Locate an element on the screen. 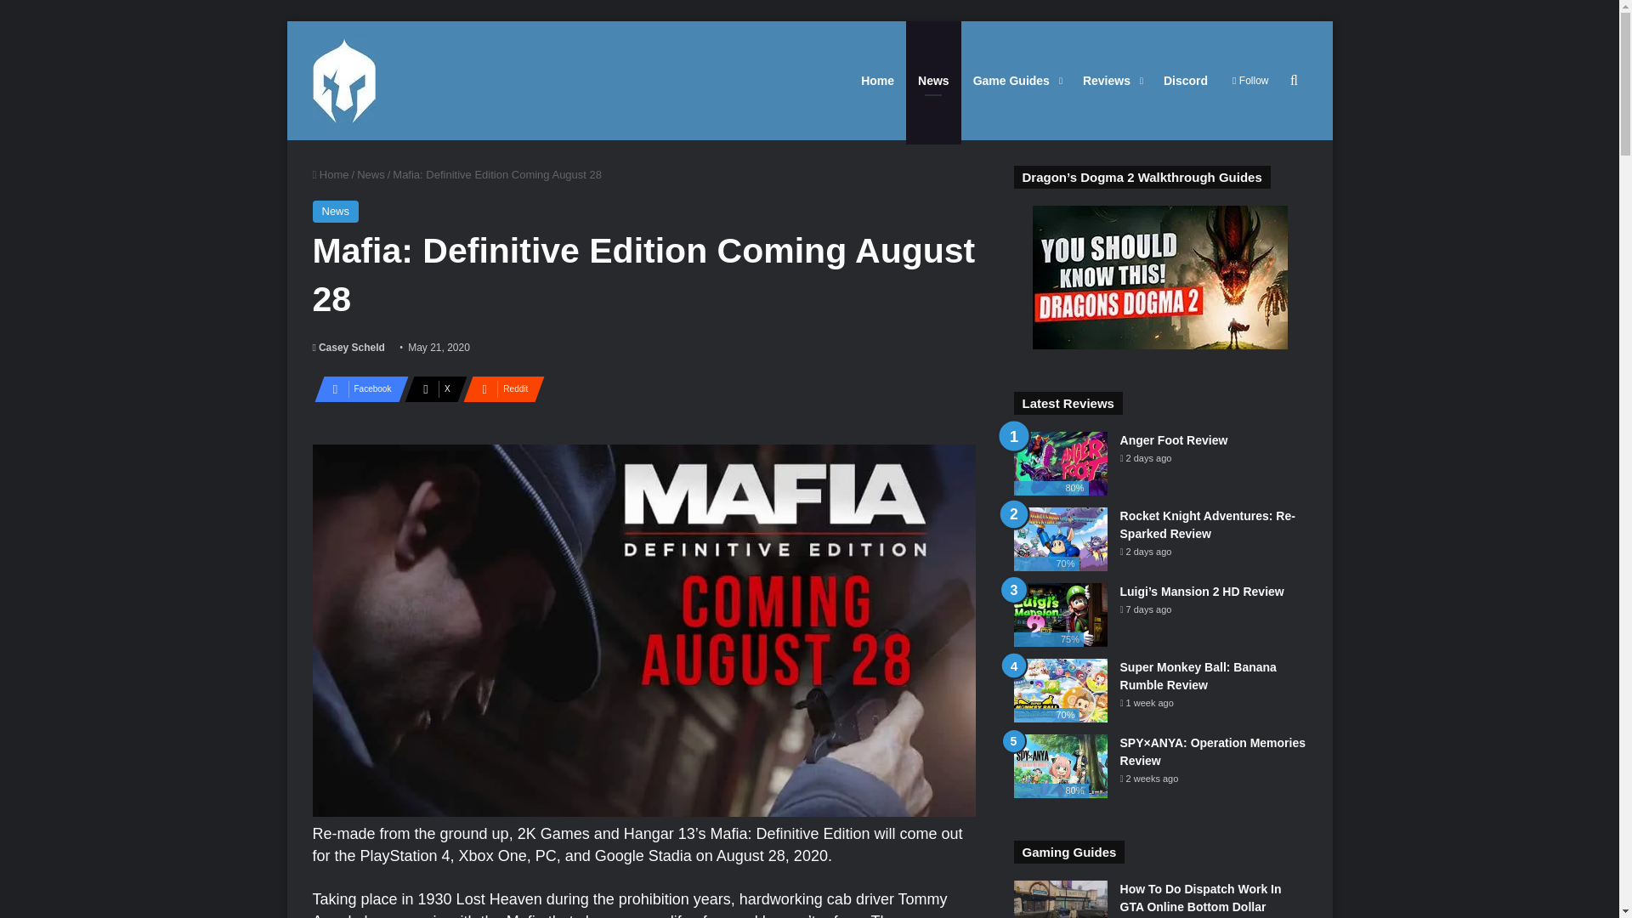 The height and width of the screenshot is (918, 1632). X is located at coordinates (430, 389).